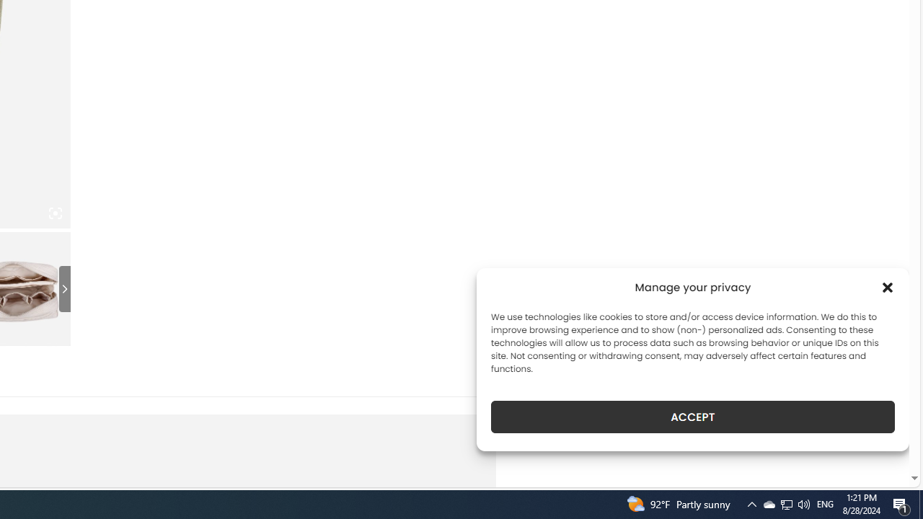 The image size is (923, 519). What do you see at coordinates (692, 417) in the screenshot?
I see `ACCEPT` at bounding box center [692, 417].